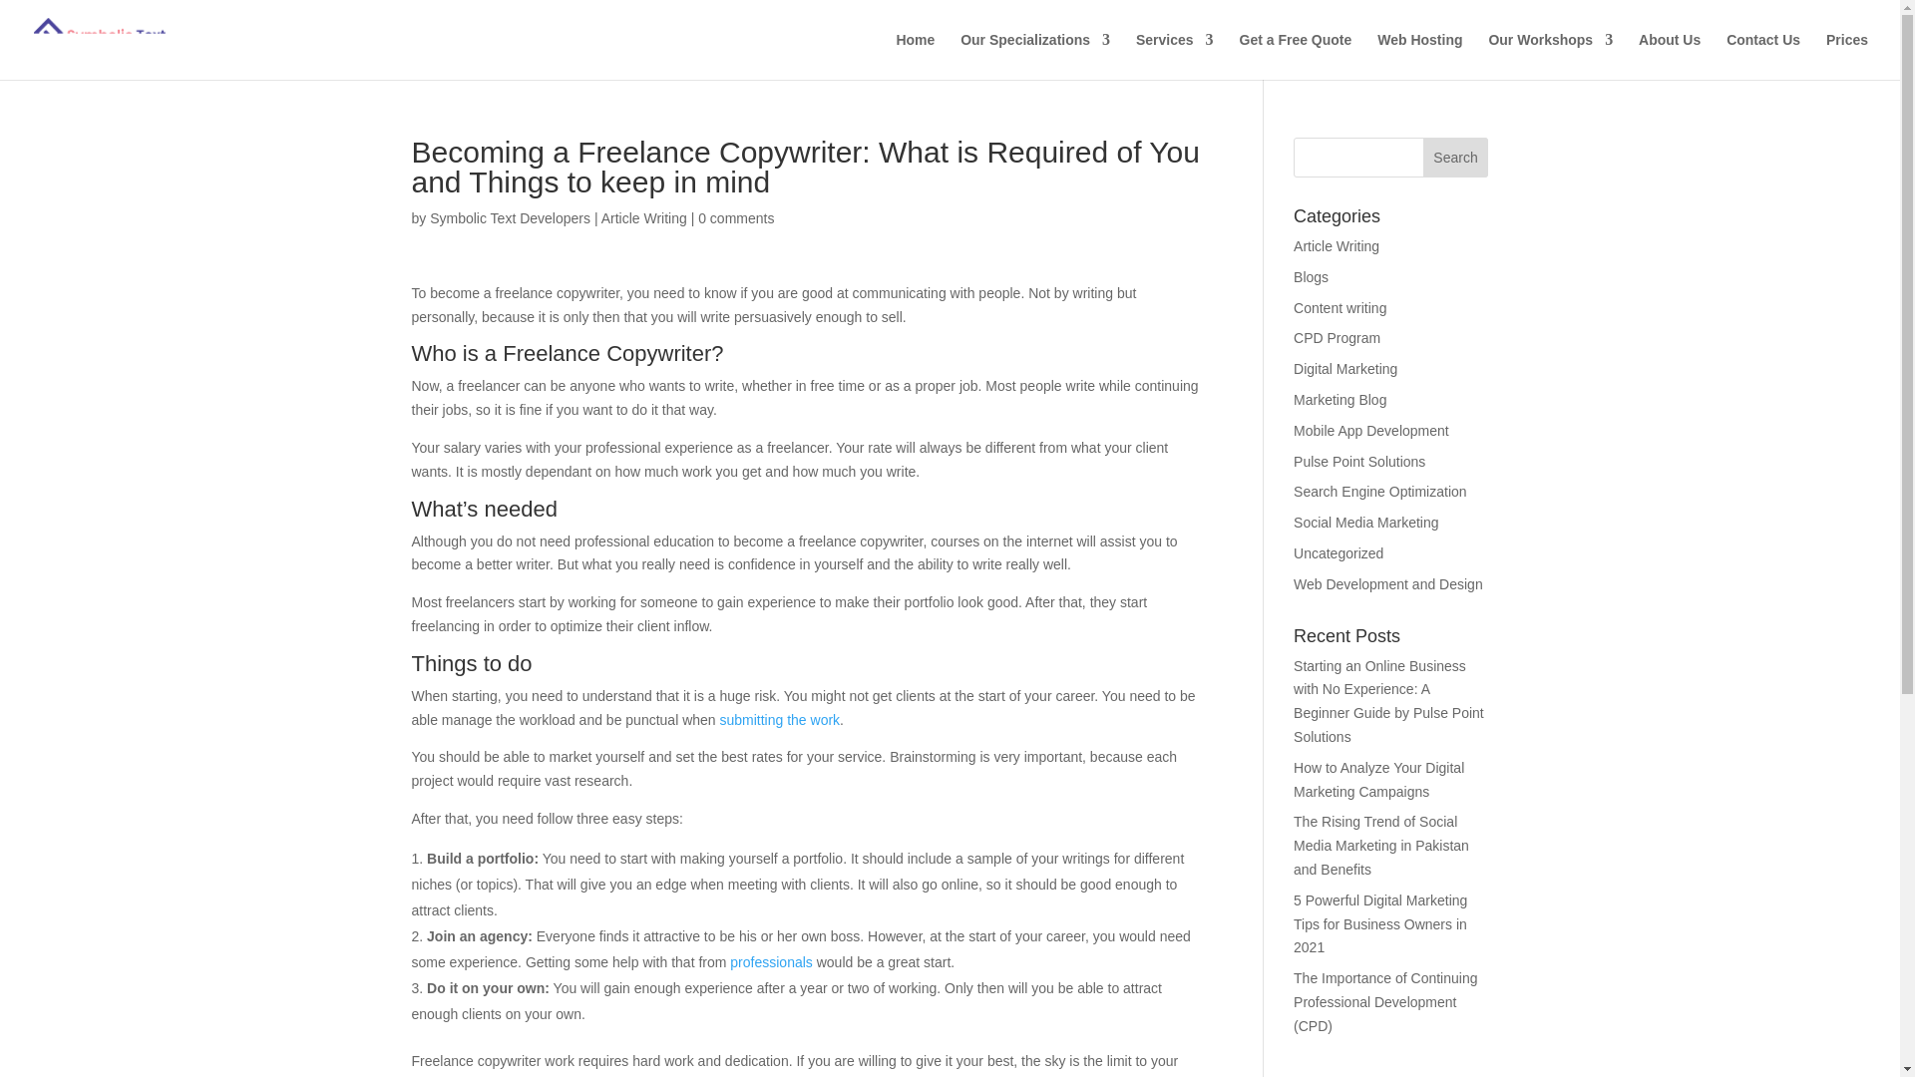 This screenshot has height=1077, width=1915. What do you see at coordinates (1419, 56) in the screenshot?
I see `Web Hosting` at bounding box center [1419, 56].